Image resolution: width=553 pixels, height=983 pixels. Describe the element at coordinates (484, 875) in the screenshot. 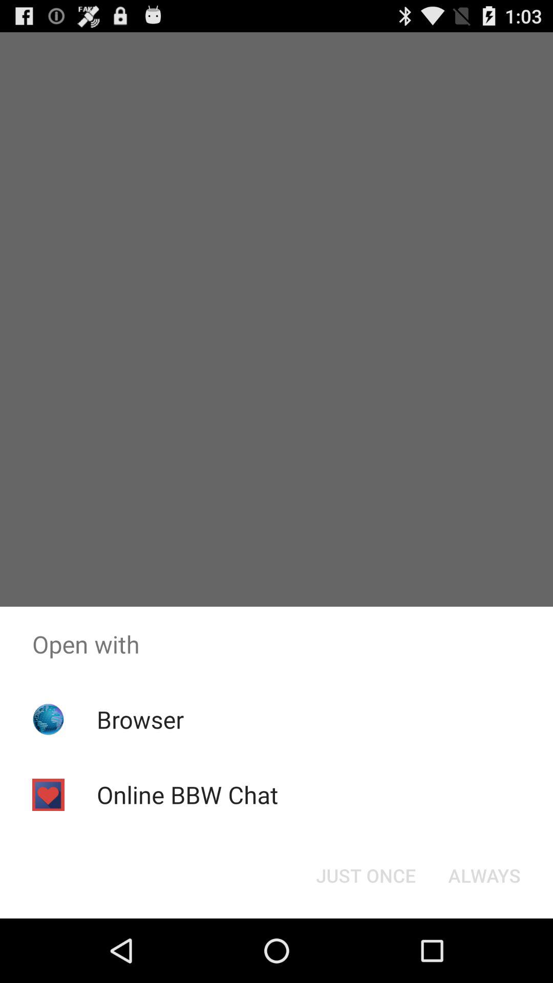

I see `launch the item at the bottom right corner` at that location.